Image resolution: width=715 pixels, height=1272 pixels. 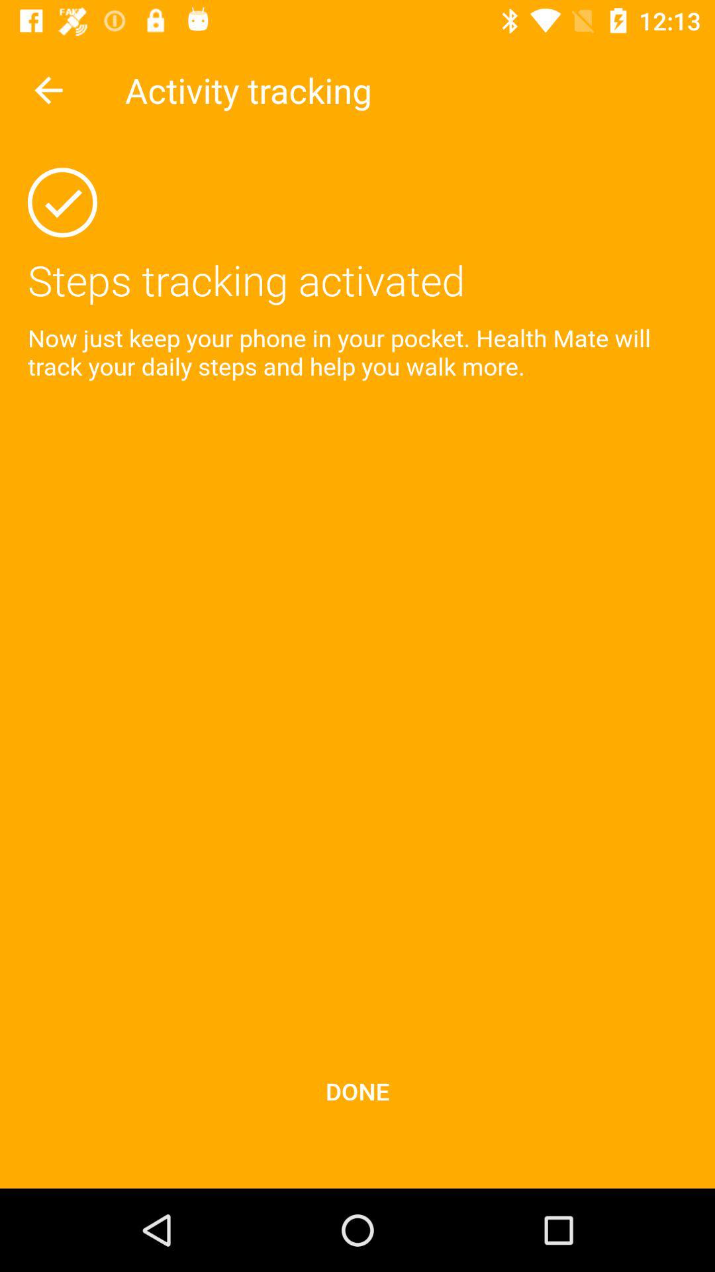 I want to click on turn on done, so click(x=358, y=1090).